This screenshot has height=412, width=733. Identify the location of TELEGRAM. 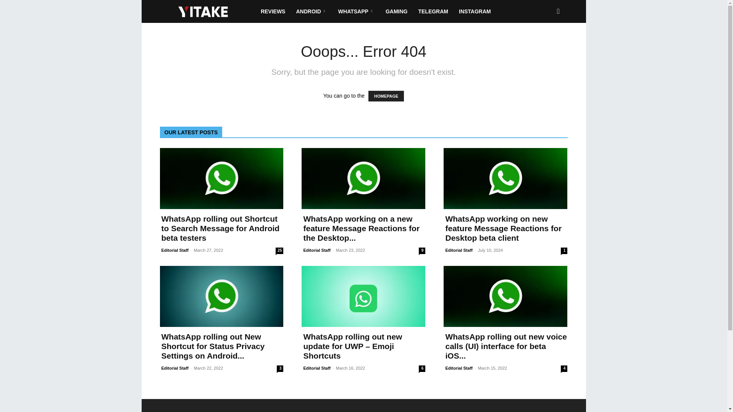
(433, 11).